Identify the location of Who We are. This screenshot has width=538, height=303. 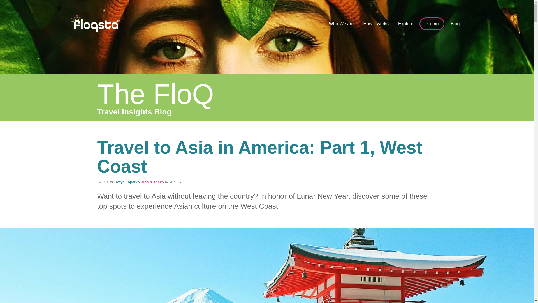
(341, 24).